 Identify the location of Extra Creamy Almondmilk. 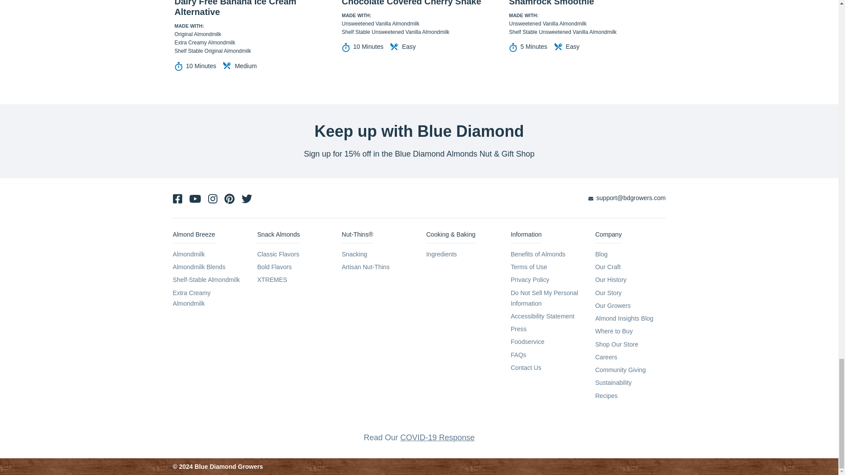
(191, 298).